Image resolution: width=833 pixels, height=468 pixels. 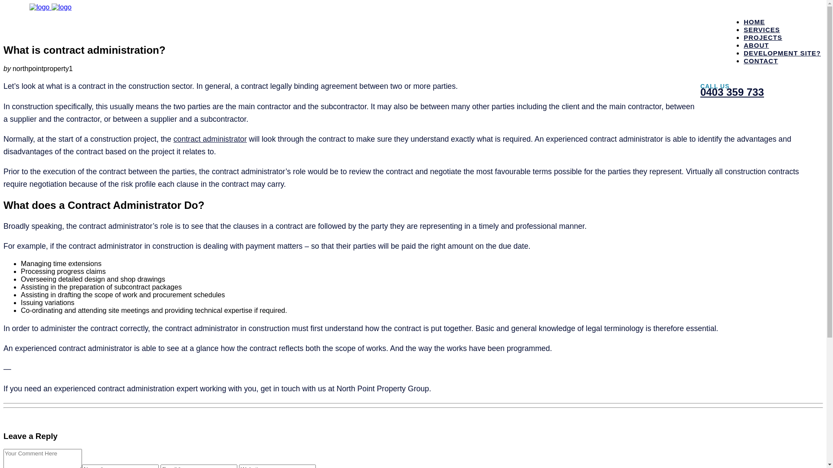 What do you see at coordinates (782, 53) in the screenshot?
I see `DEVELOPMENT SITE?` at bounding box center [782, 53].